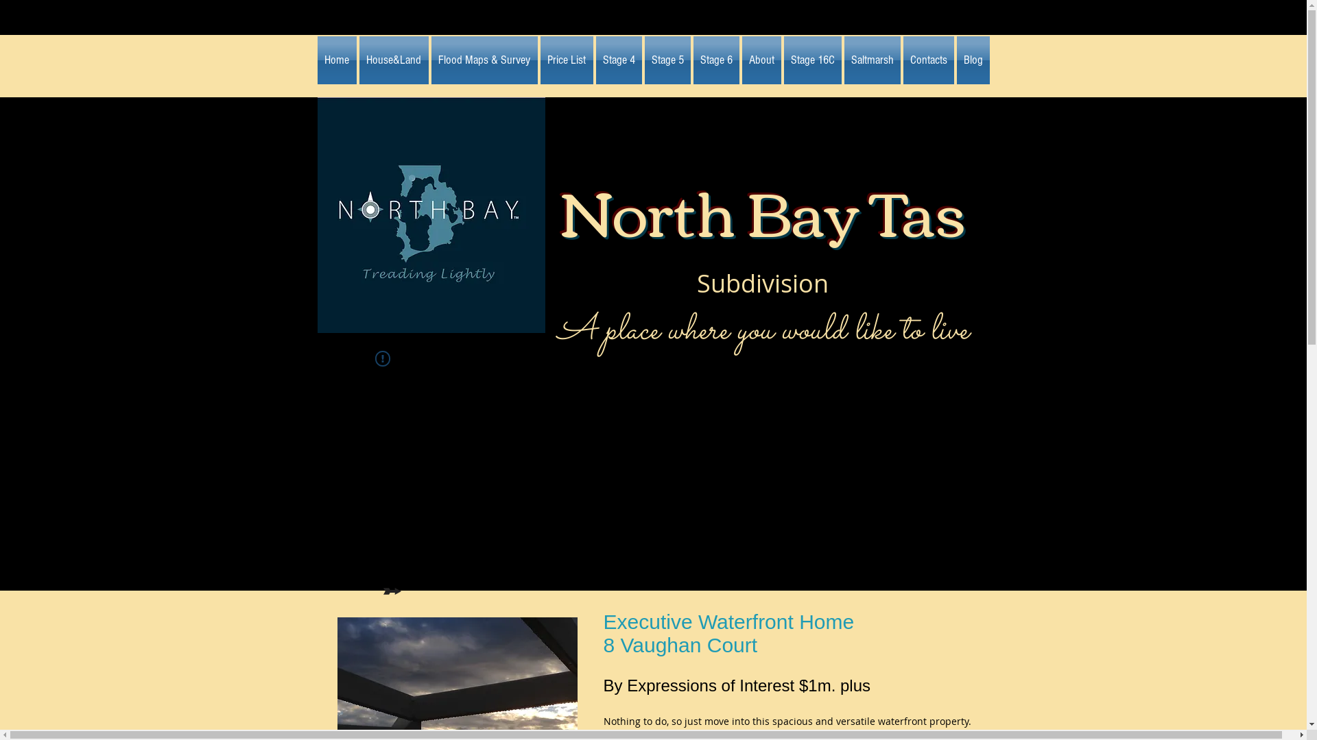  What do you see at coordinates (716, 60) in the screenshot?
I see `Stage 6` at bounding box center [716, 60].